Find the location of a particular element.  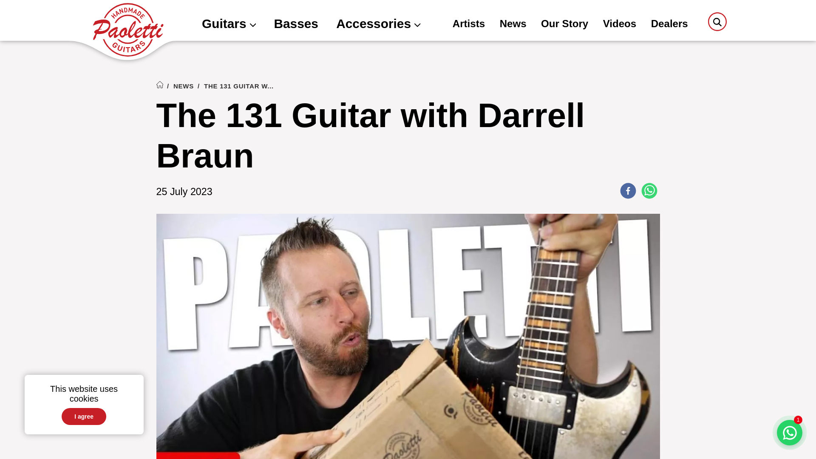

Basses is located at coordinates (296, 25).